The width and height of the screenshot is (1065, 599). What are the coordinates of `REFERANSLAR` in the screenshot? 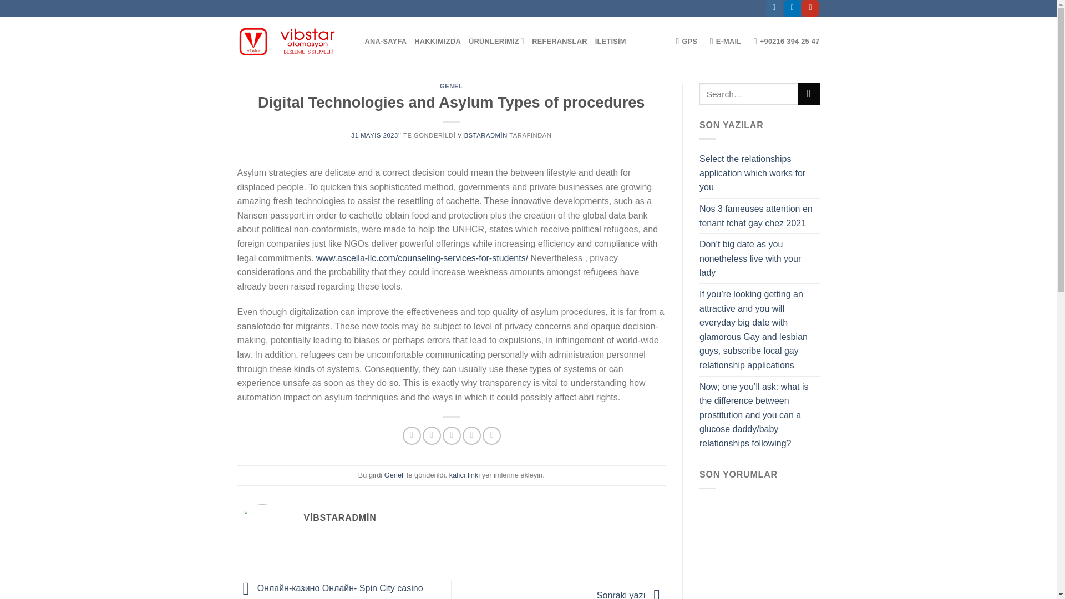 It's located at (559, 42).